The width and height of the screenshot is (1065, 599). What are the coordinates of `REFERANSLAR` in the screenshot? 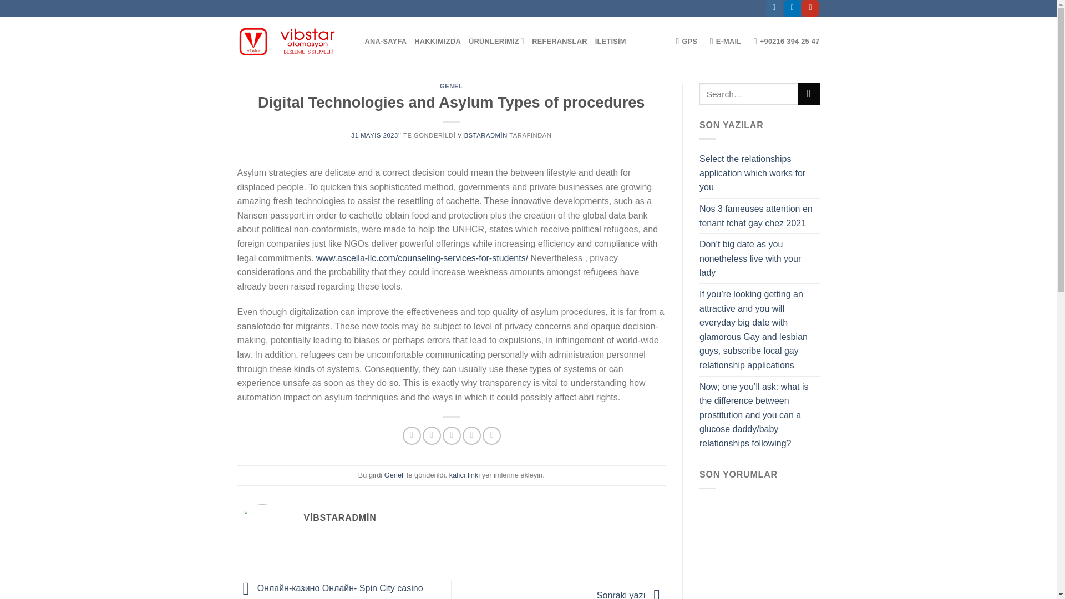 It's located at (559, 42).